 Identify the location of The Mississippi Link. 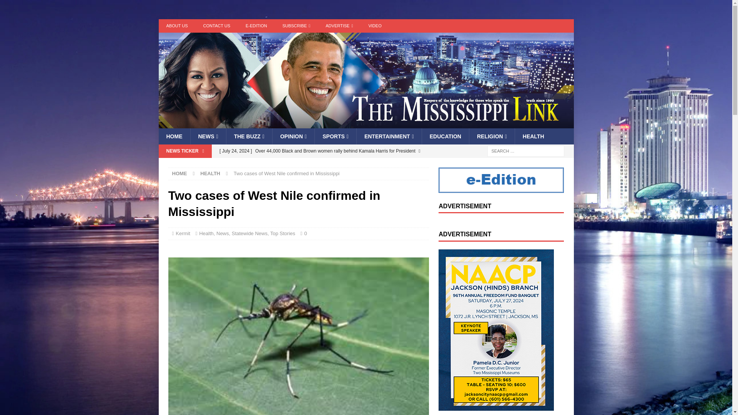
(366, 124).